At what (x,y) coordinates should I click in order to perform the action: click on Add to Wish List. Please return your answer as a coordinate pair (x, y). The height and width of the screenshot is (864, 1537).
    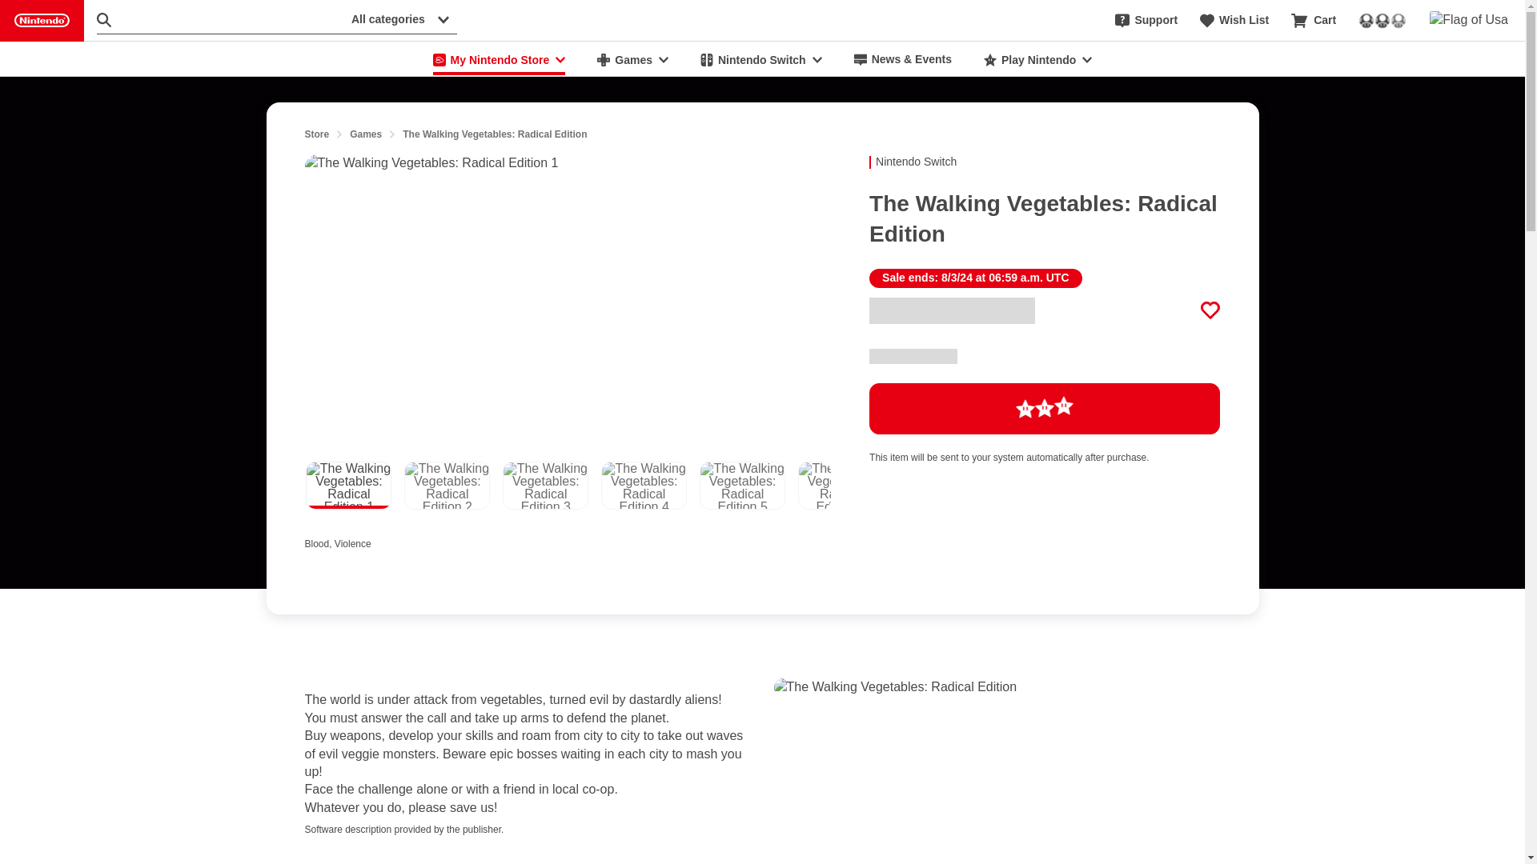
    Looking at the image, I should click on (1210, 310).